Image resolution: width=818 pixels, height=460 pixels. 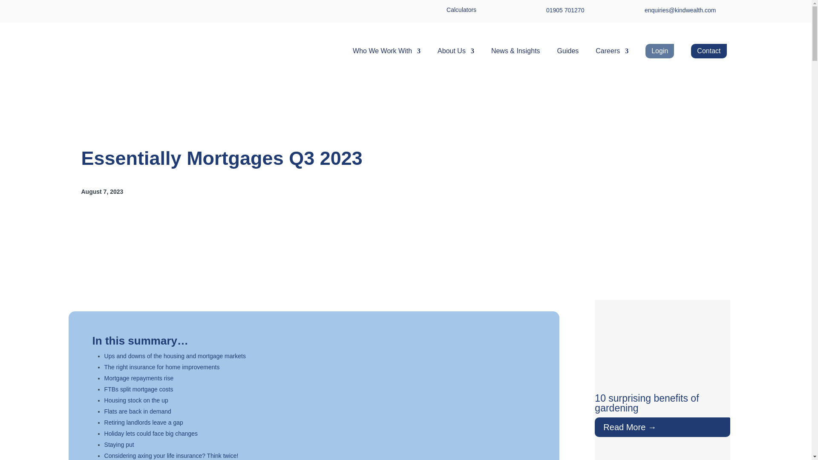 I want to click on The right insurance for home improvements, so click(x=162, y=367).